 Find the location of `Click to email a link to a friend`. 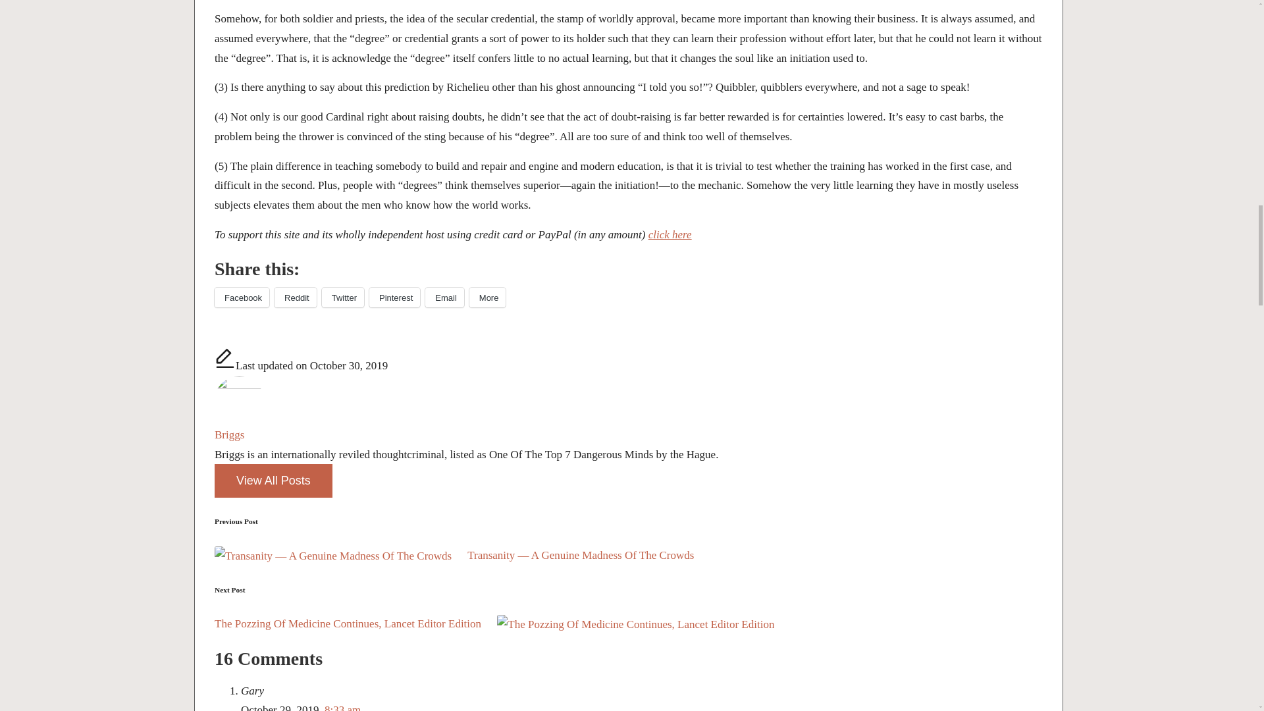

Click to email a link to a friend is located at coordinates (444, 298).